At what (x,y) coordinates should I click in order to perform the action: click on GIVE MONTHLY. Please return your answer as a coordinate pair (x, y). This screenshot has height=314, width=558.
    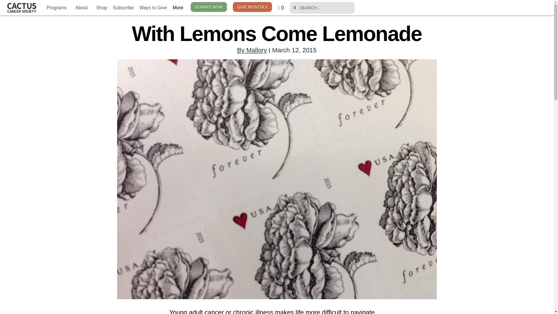
    Looking at the image, I should click on (252, 7).